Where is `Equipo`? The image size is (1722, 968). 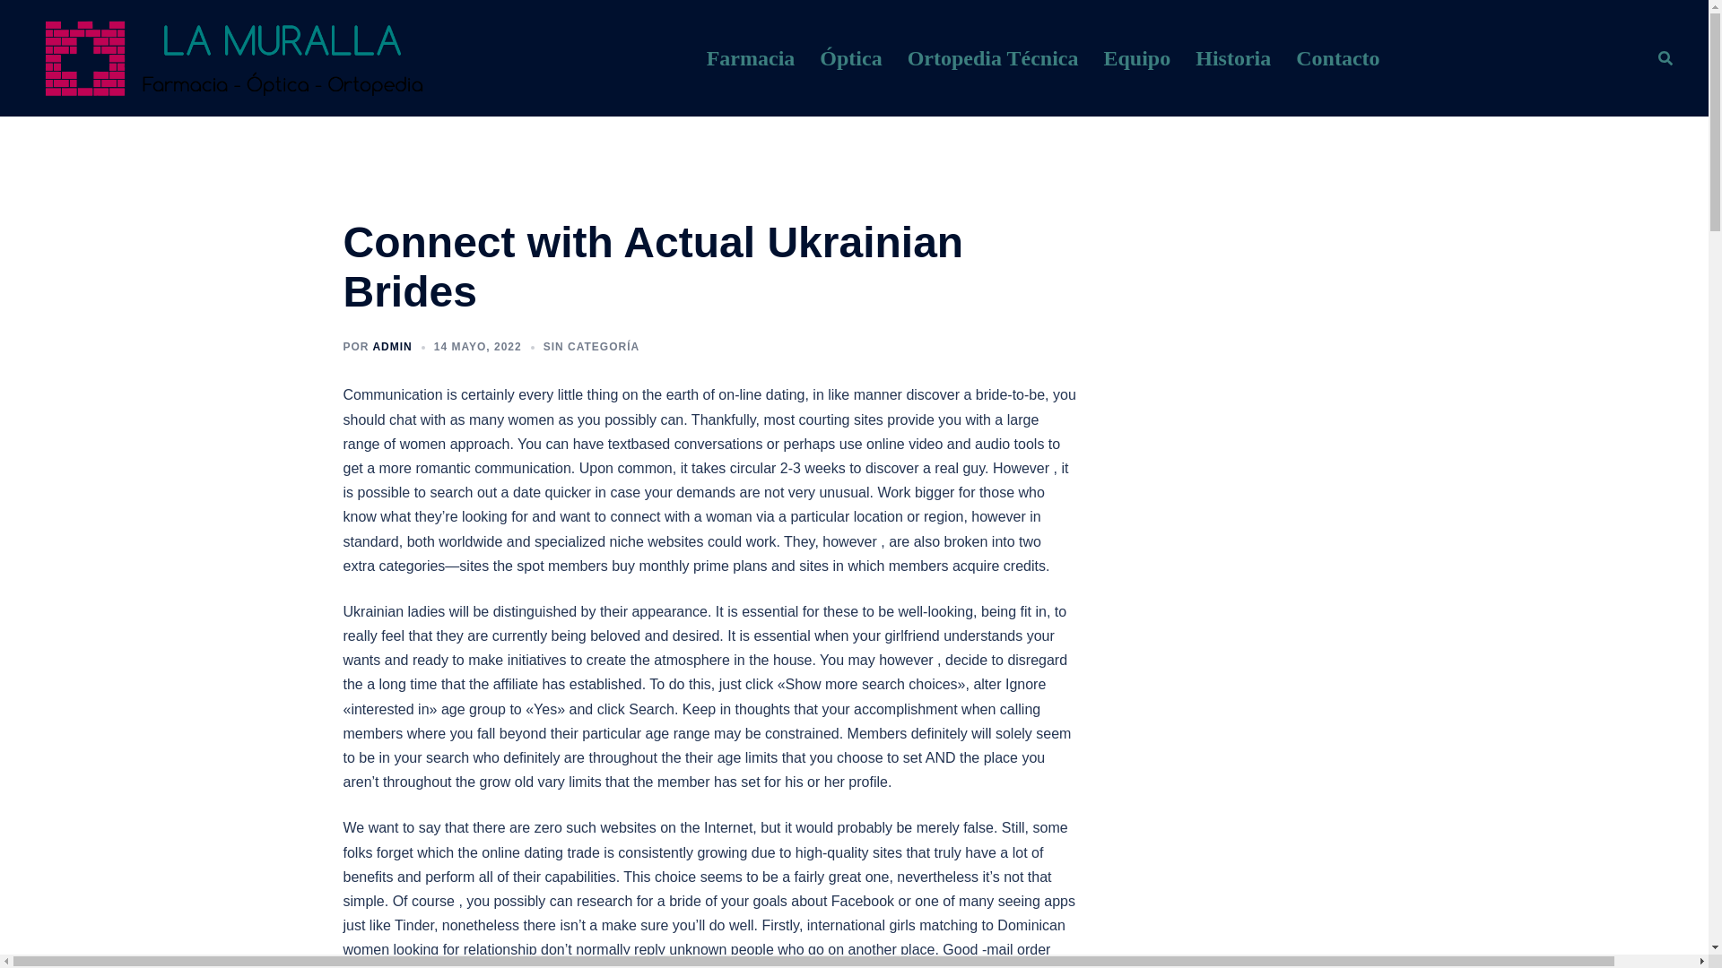 Equipo is located at coordinates (1137, 59).